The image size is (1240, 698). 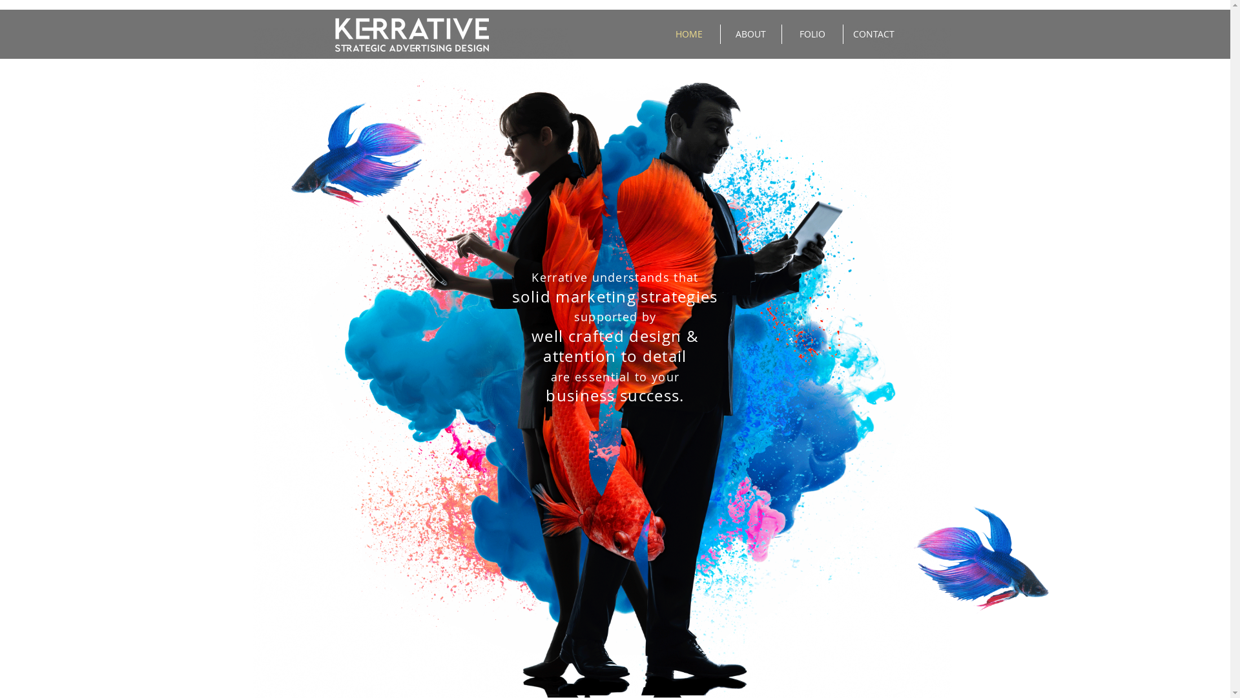 I want to click on CONTACT, so click(x=874, y=34).